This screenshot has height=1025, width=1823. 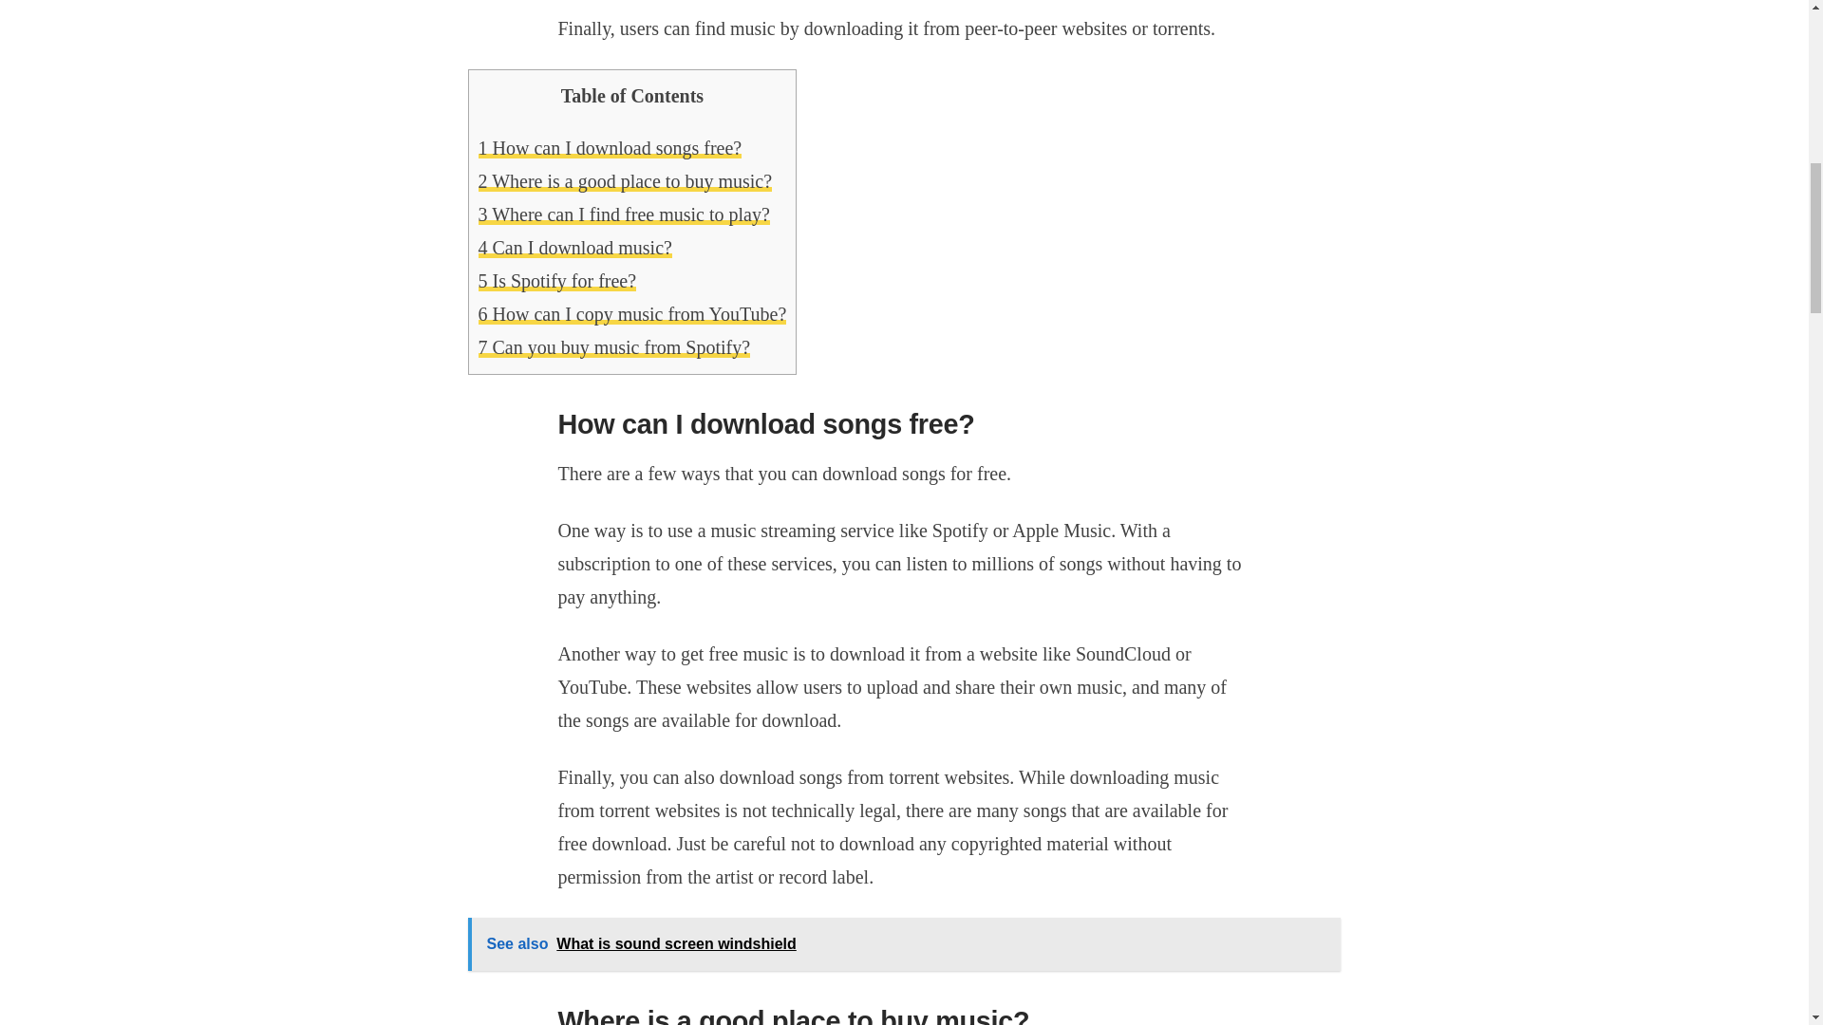 What do you see at coordinates (623, 213) in the screenshot?
I see `3 Where can I find free music to play?` at bounding box center [623, 213].